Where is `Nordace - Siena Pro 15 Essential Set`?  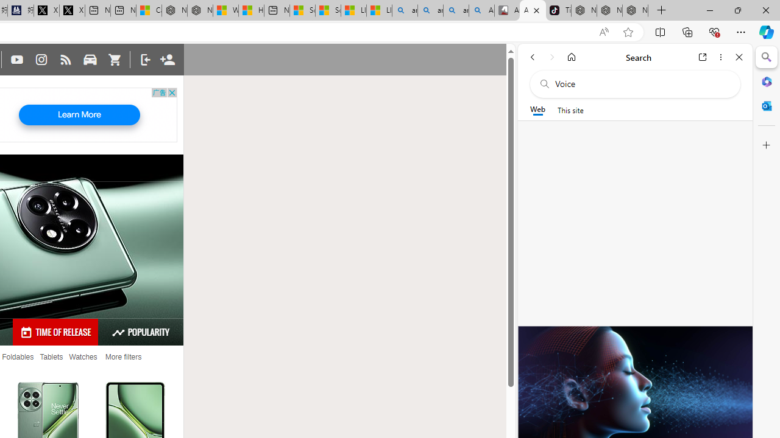 Nordace - Siena Pro 15 Essential Set is located at coordinates (635, 11).